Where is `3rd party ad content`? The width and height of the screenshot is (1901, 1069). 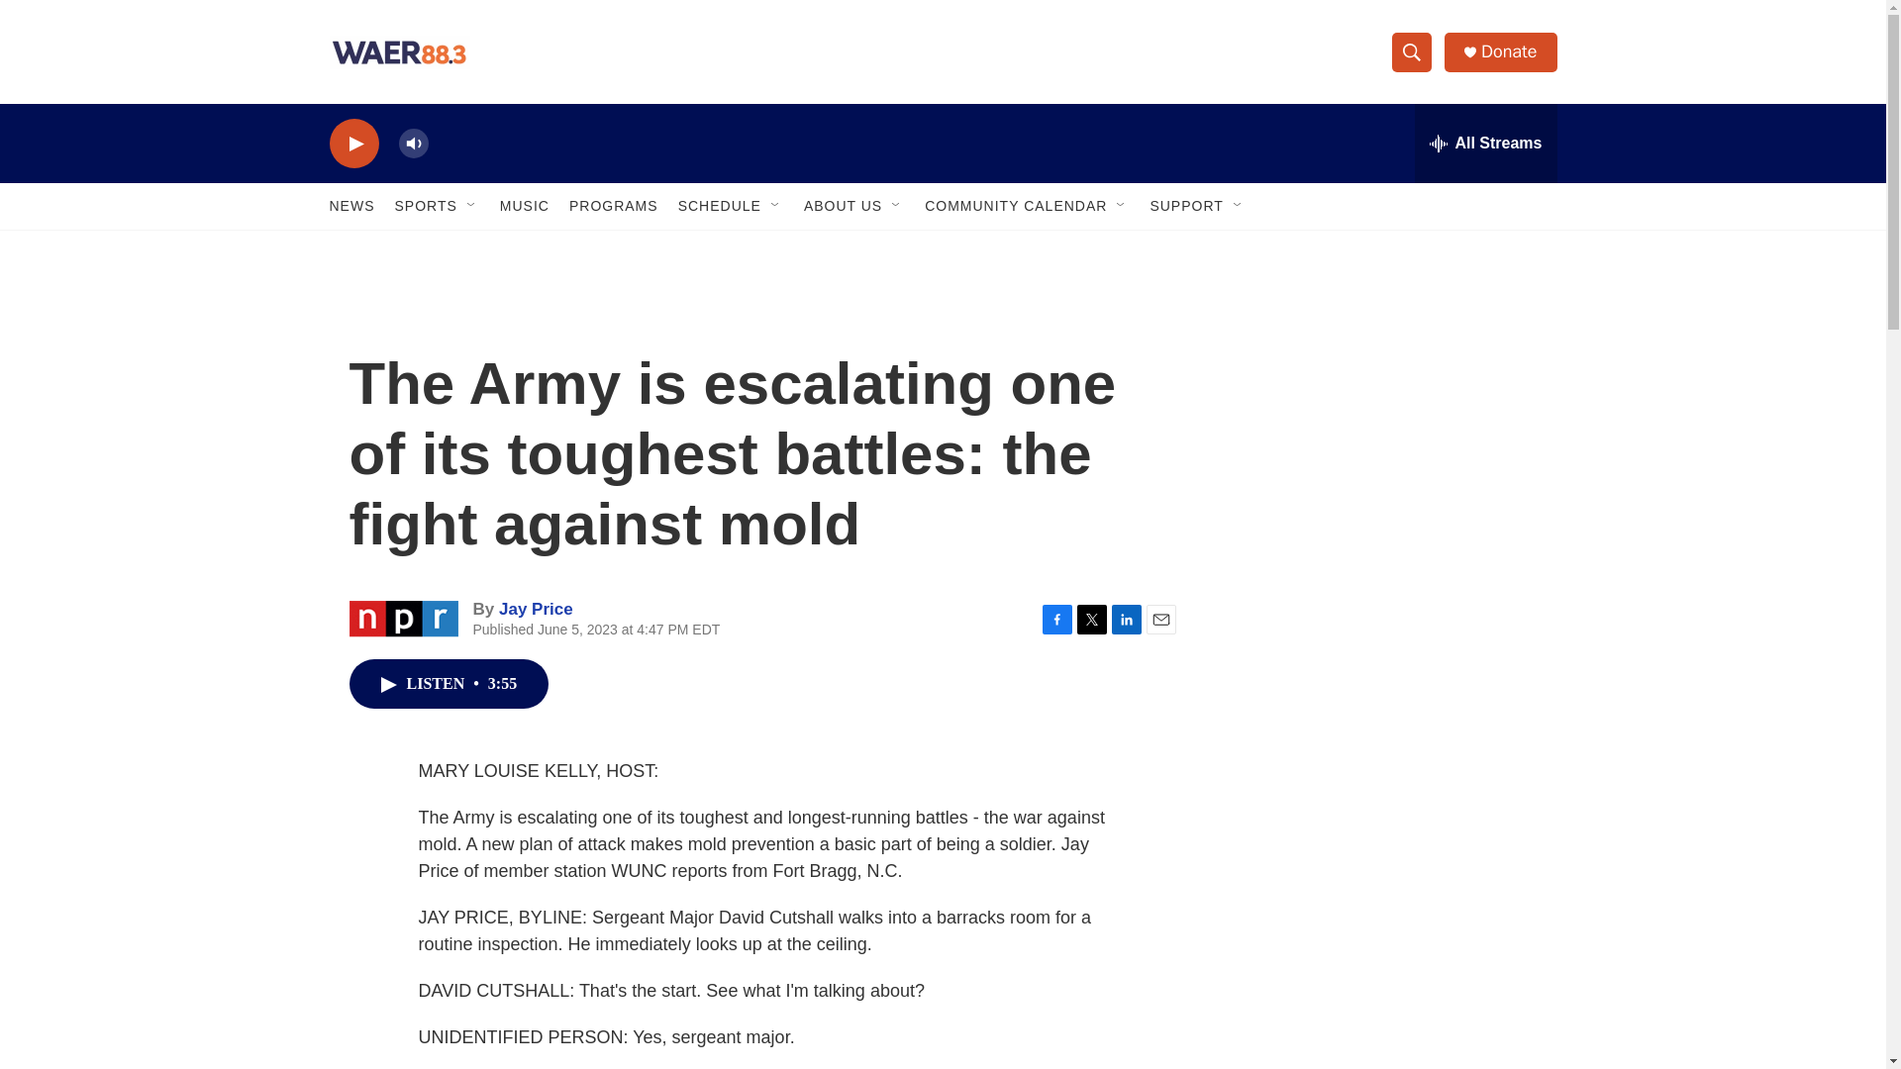
3rd party ad content is located at coordinates (1387, 414).